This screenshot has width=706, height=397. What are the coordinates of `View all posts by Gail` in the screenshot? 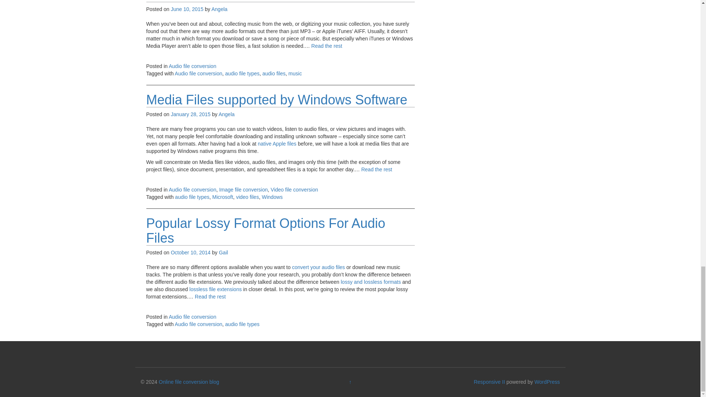 It's located at (224, 253).